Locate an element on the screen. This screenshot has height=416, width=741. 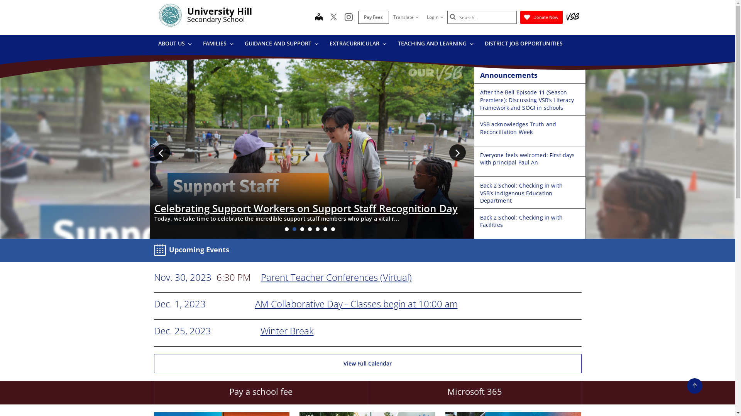
Parent Teacher Conferences (Virtual) is located at coordinates (337, 277).